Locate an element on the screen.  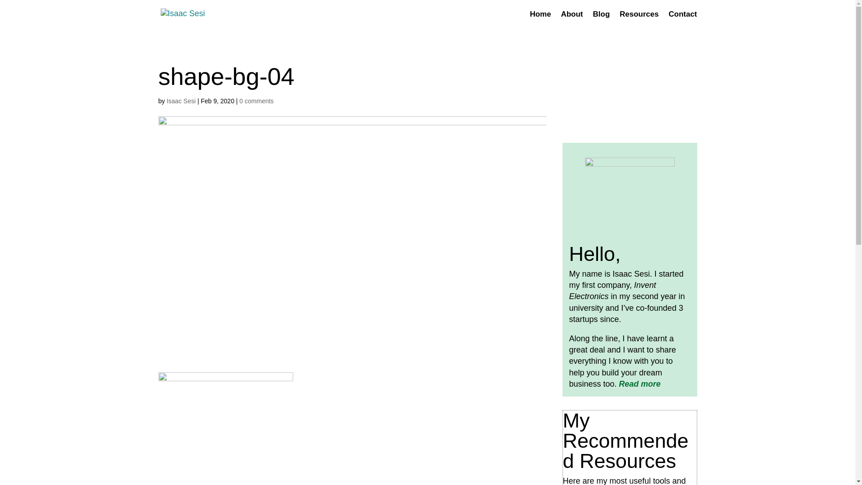
Read more  is located at coordinates (641, 384).